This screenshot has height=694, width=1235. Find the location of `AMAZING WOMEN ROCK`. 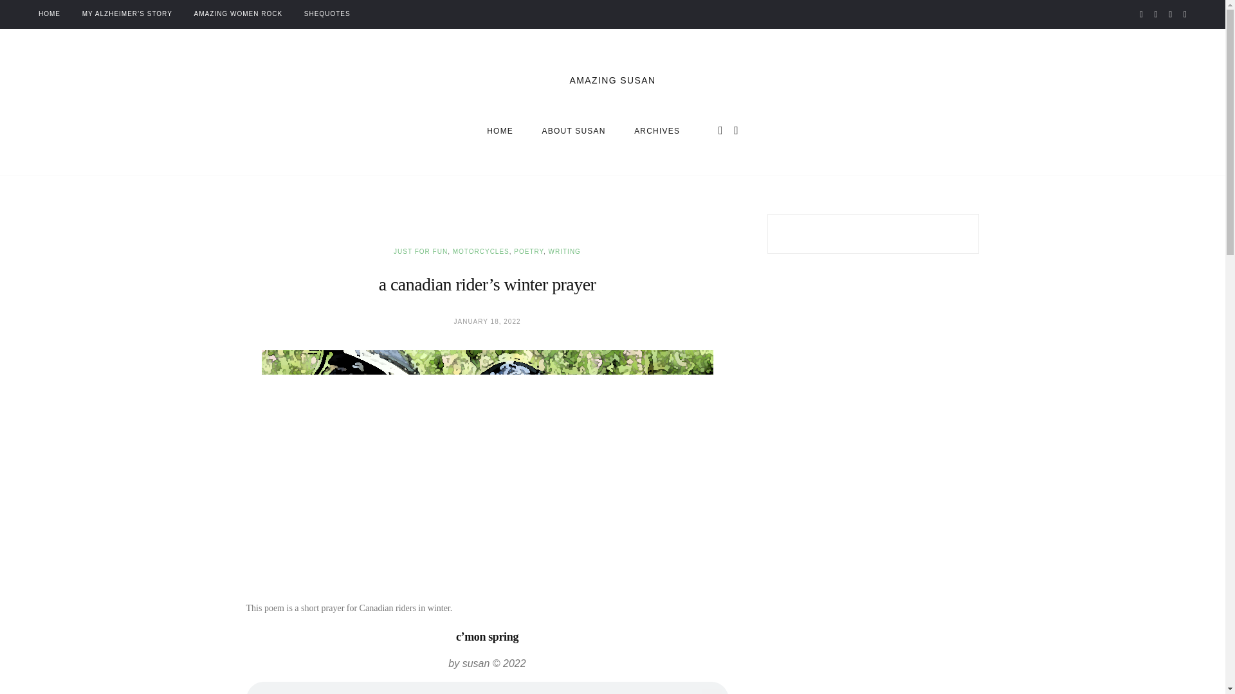

AMAZING WOMEN ROCK is located at coordinates (421, 251).